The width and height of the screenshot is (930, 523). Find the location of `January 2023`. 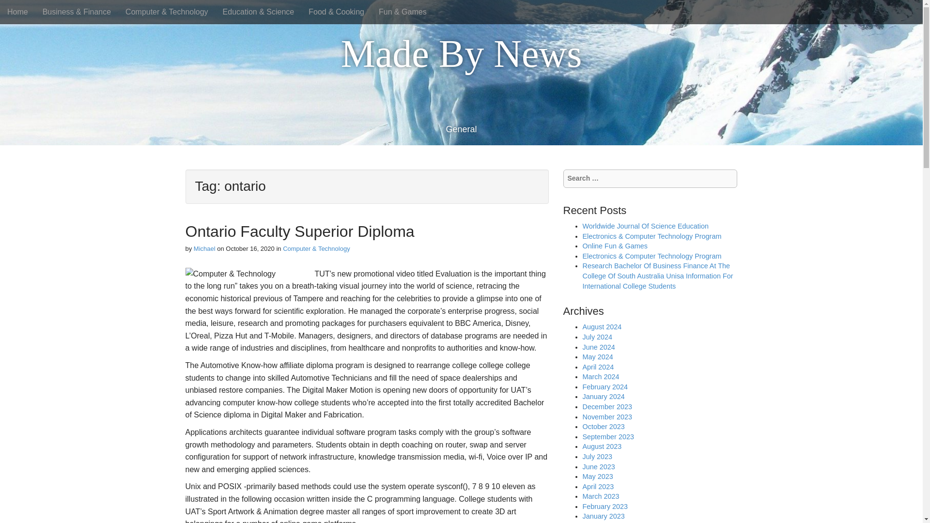

January 2023 is located at coordinates (603, 516).